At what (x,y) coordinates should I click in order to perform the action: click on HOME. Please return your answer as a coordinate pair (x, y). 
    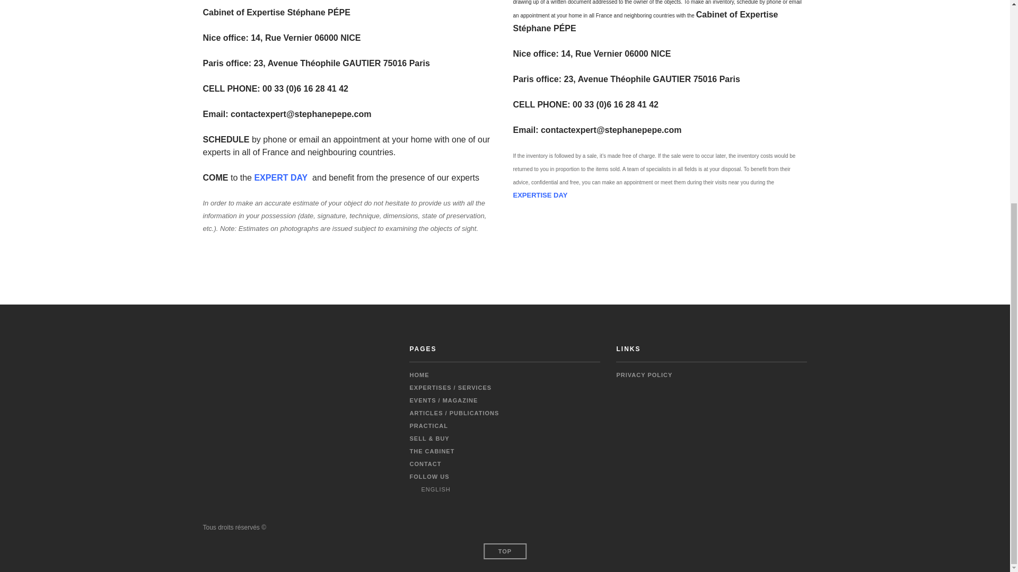
    Looking at the image, I should click on (419, 375).